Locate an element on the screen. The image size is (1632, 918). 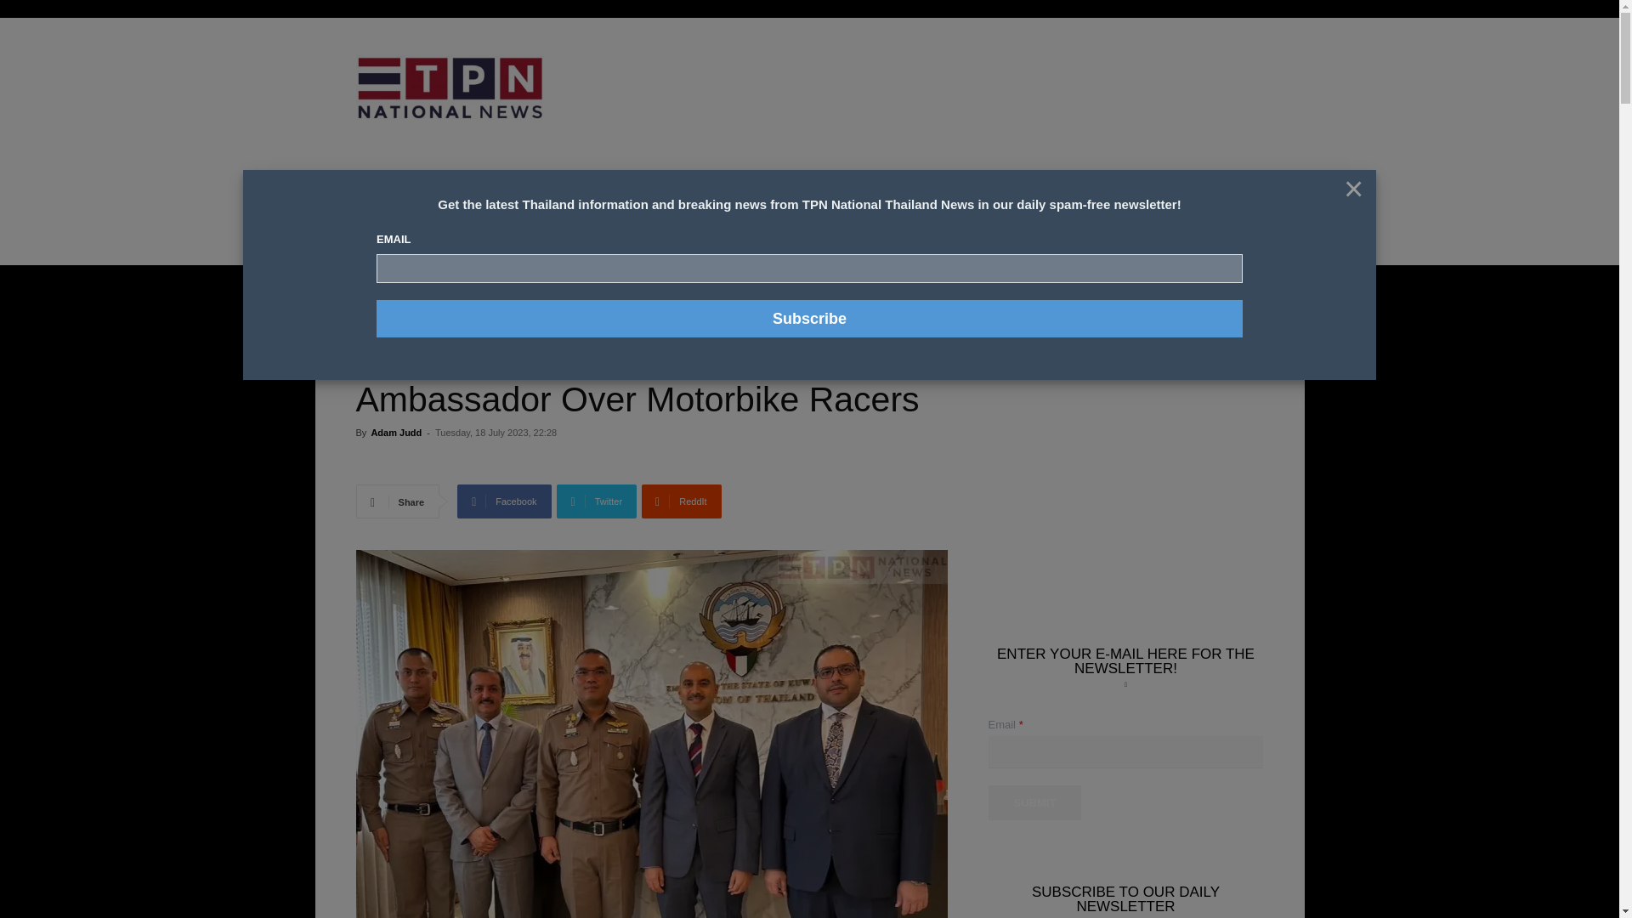
Thailand National News is located at coordinates (751, 315).